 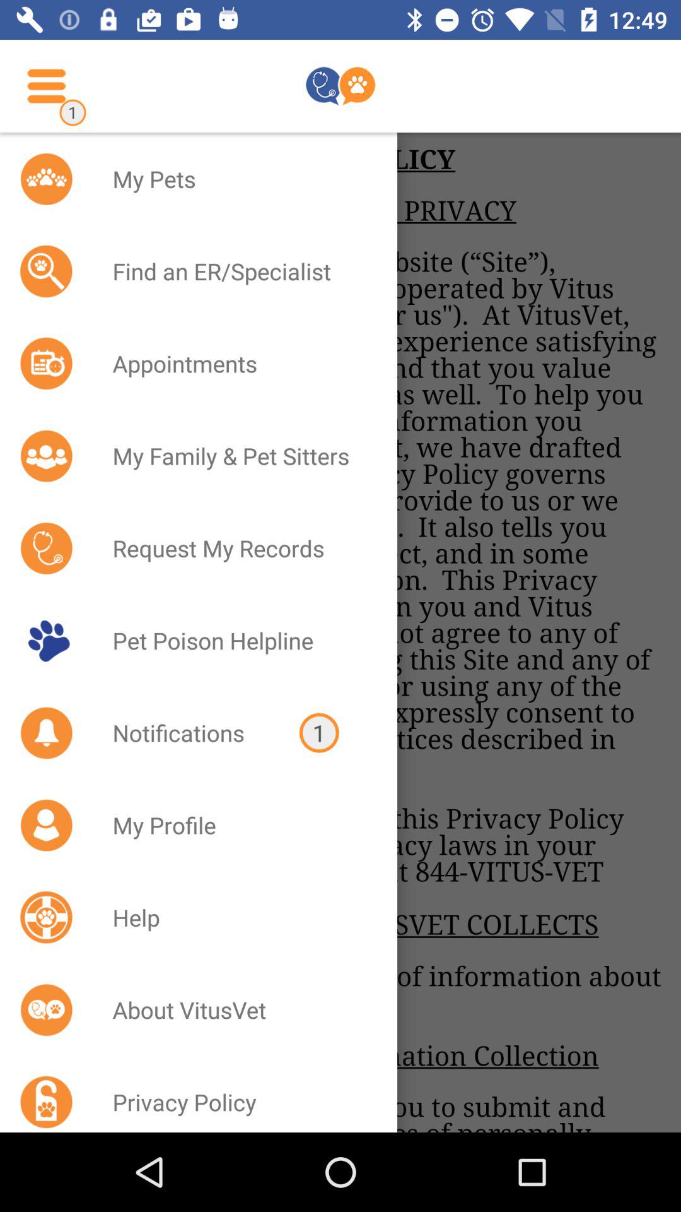 What do you see at coordinates (238, 179) in the screenshot?
I see `press the my pets icon` at bounding box center [238, 179].